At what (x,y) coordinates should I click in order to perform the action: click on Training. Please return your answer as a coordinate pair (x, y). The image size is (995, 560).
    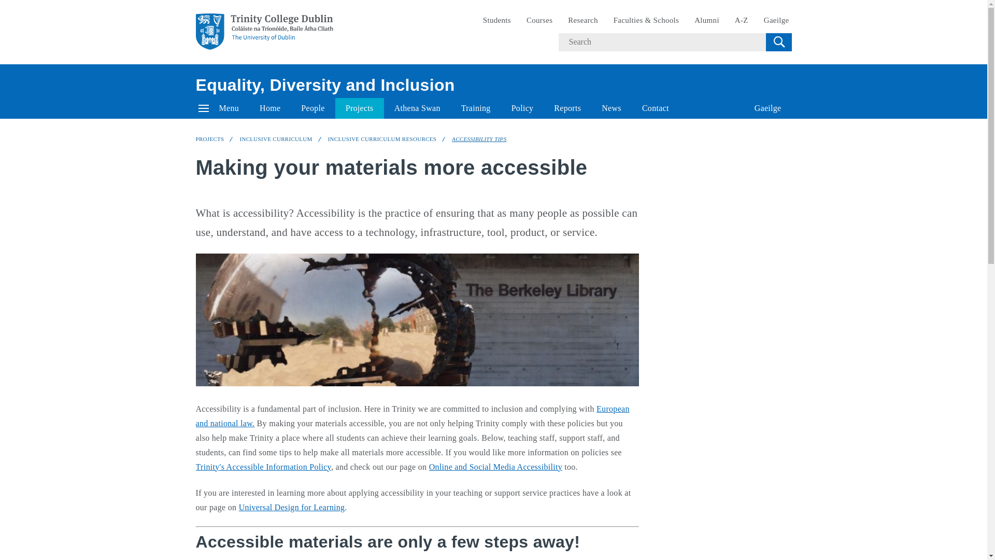
    Looking at the image, I should click on (476, 108).